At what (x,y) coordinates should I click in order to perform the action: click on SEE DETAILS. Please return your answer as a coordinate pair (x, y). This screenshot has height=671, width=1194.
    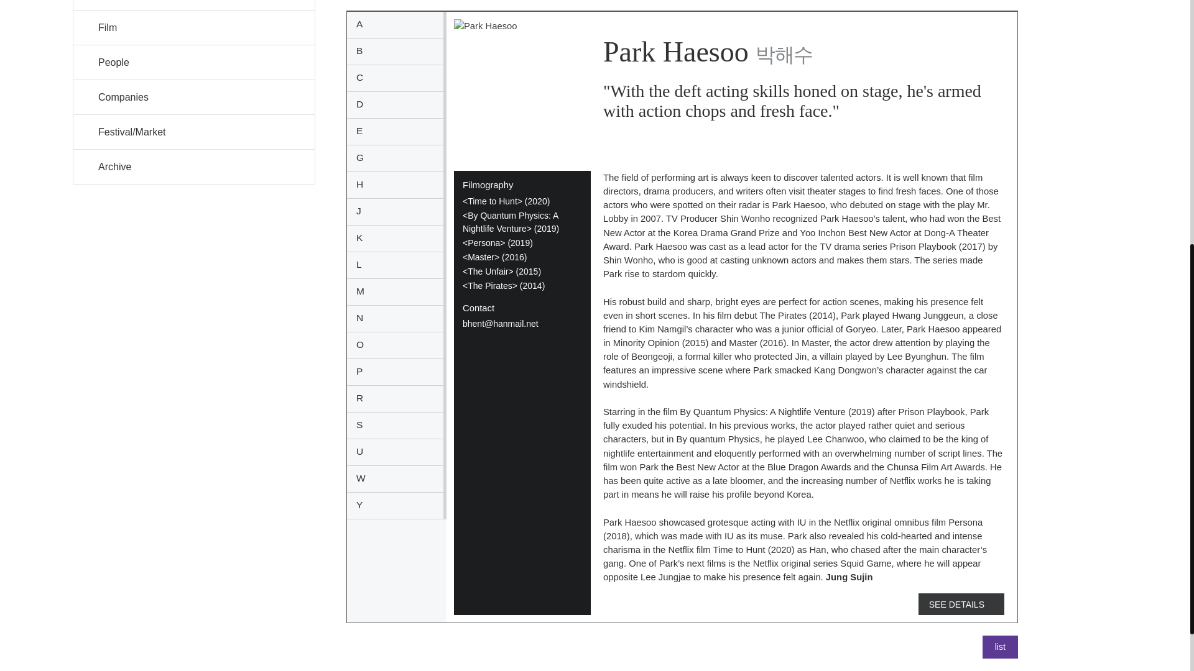
    Looking at the image, I should click on (961, 604).